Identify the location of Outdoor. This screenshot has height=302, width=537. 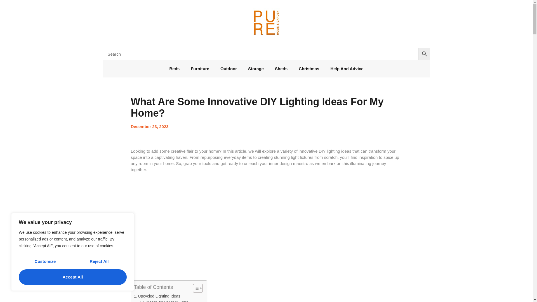
(229, 69).